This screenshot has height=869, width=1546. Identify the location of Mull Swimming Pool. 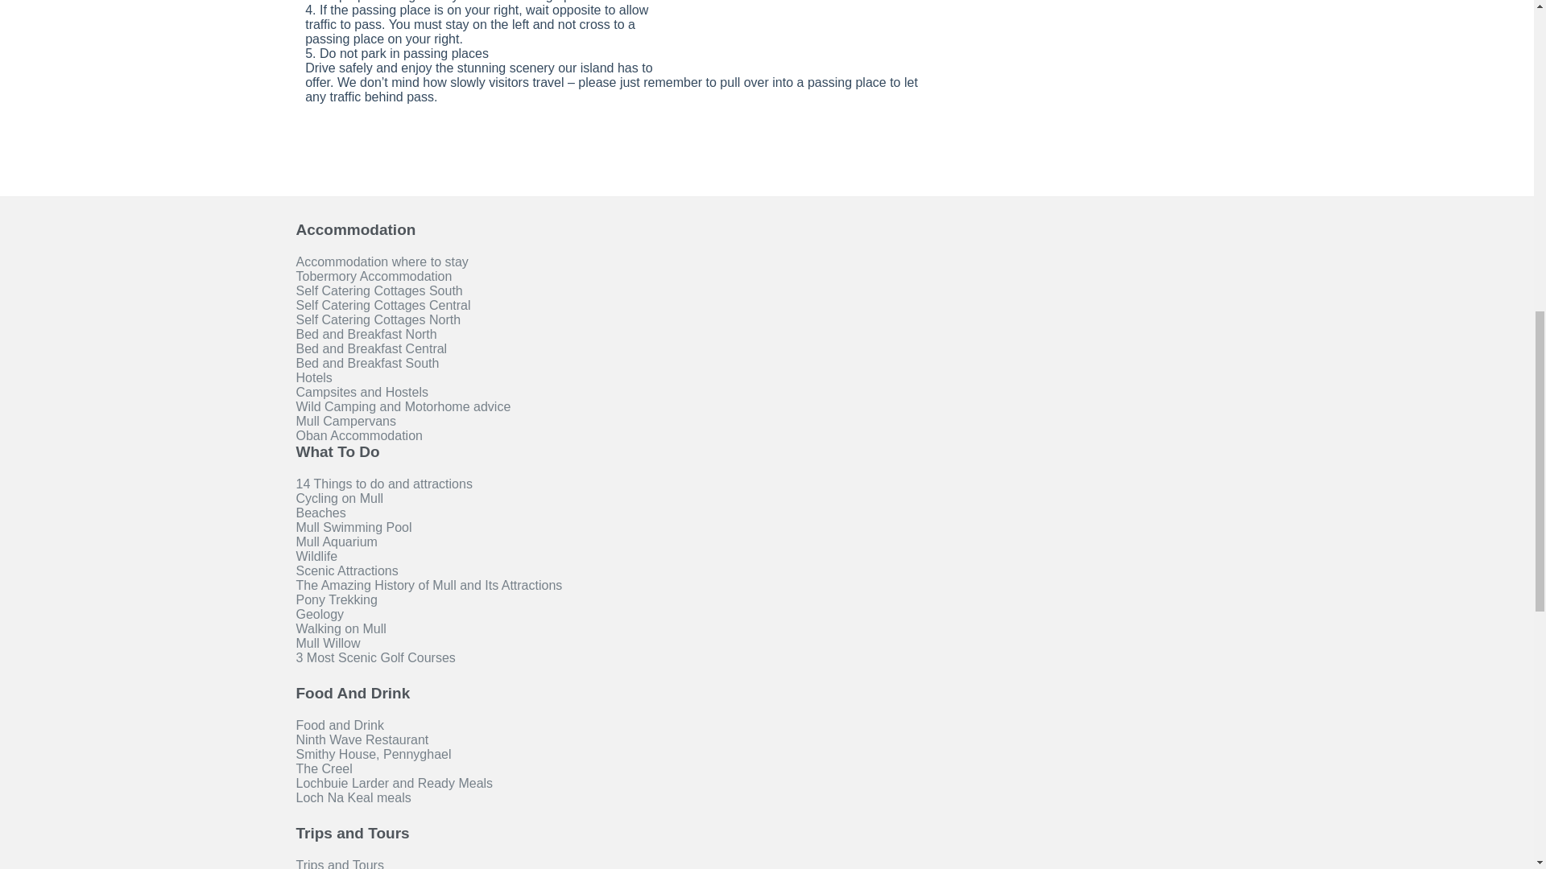
(354, 528).